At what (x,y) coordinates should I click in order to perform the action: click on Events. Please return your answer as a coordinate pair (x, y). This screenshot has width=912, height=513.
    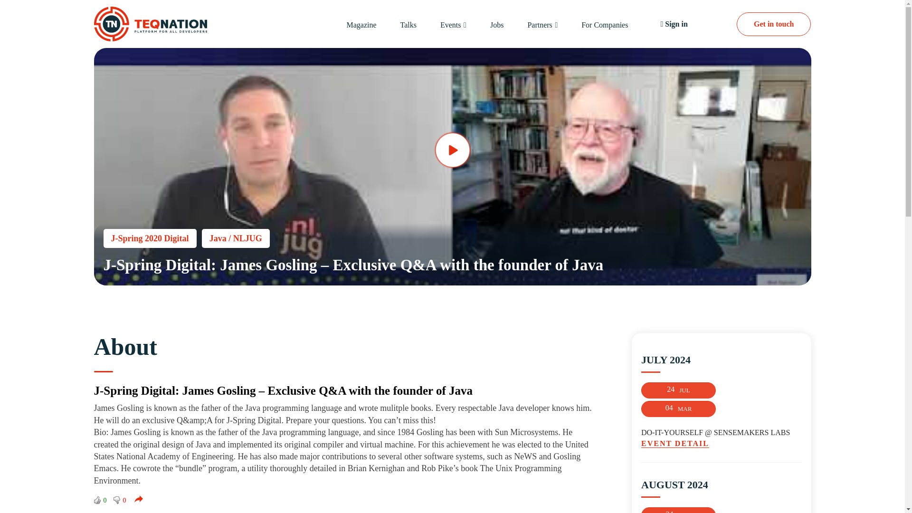
    Looking at the image, I should click on (451, 25).